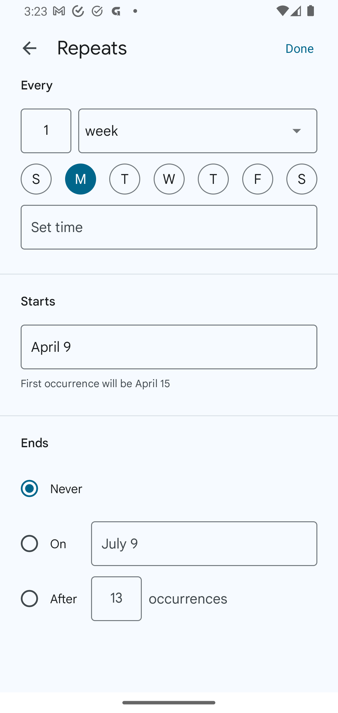 The height and width of the screenshot is (713, 338). I want to click on T Tuesday, so click(125, 179).